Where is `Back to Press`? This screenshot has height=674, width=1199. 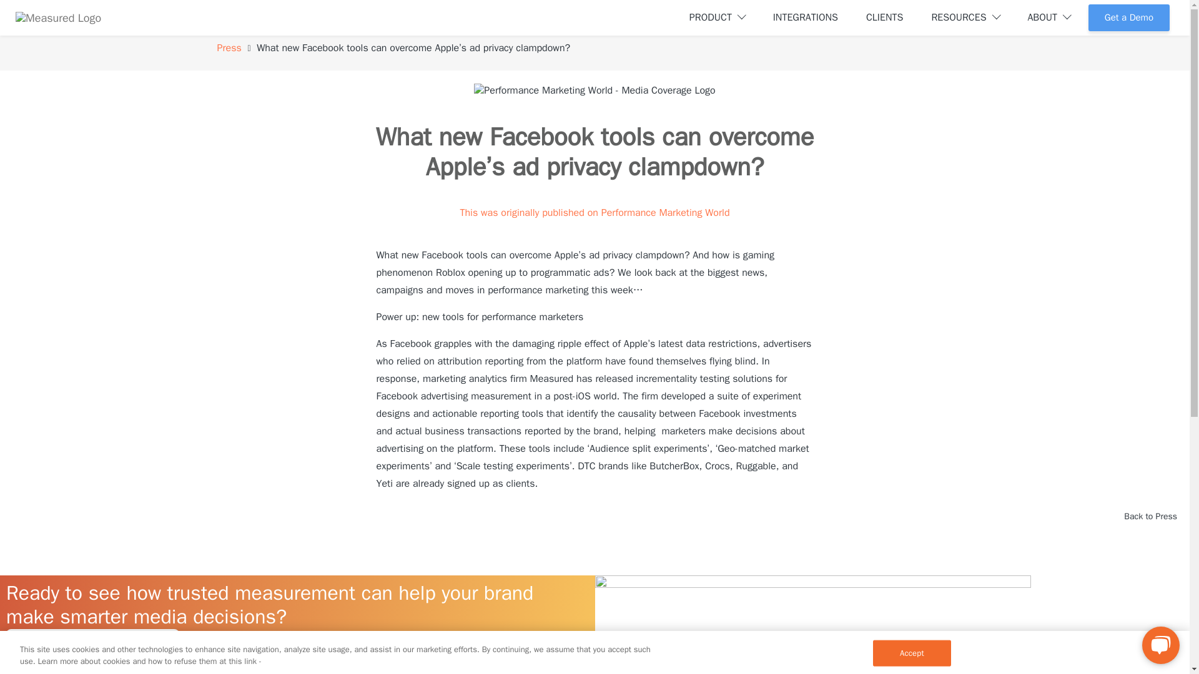 Back to Press is located at coordinates (1150, 515).